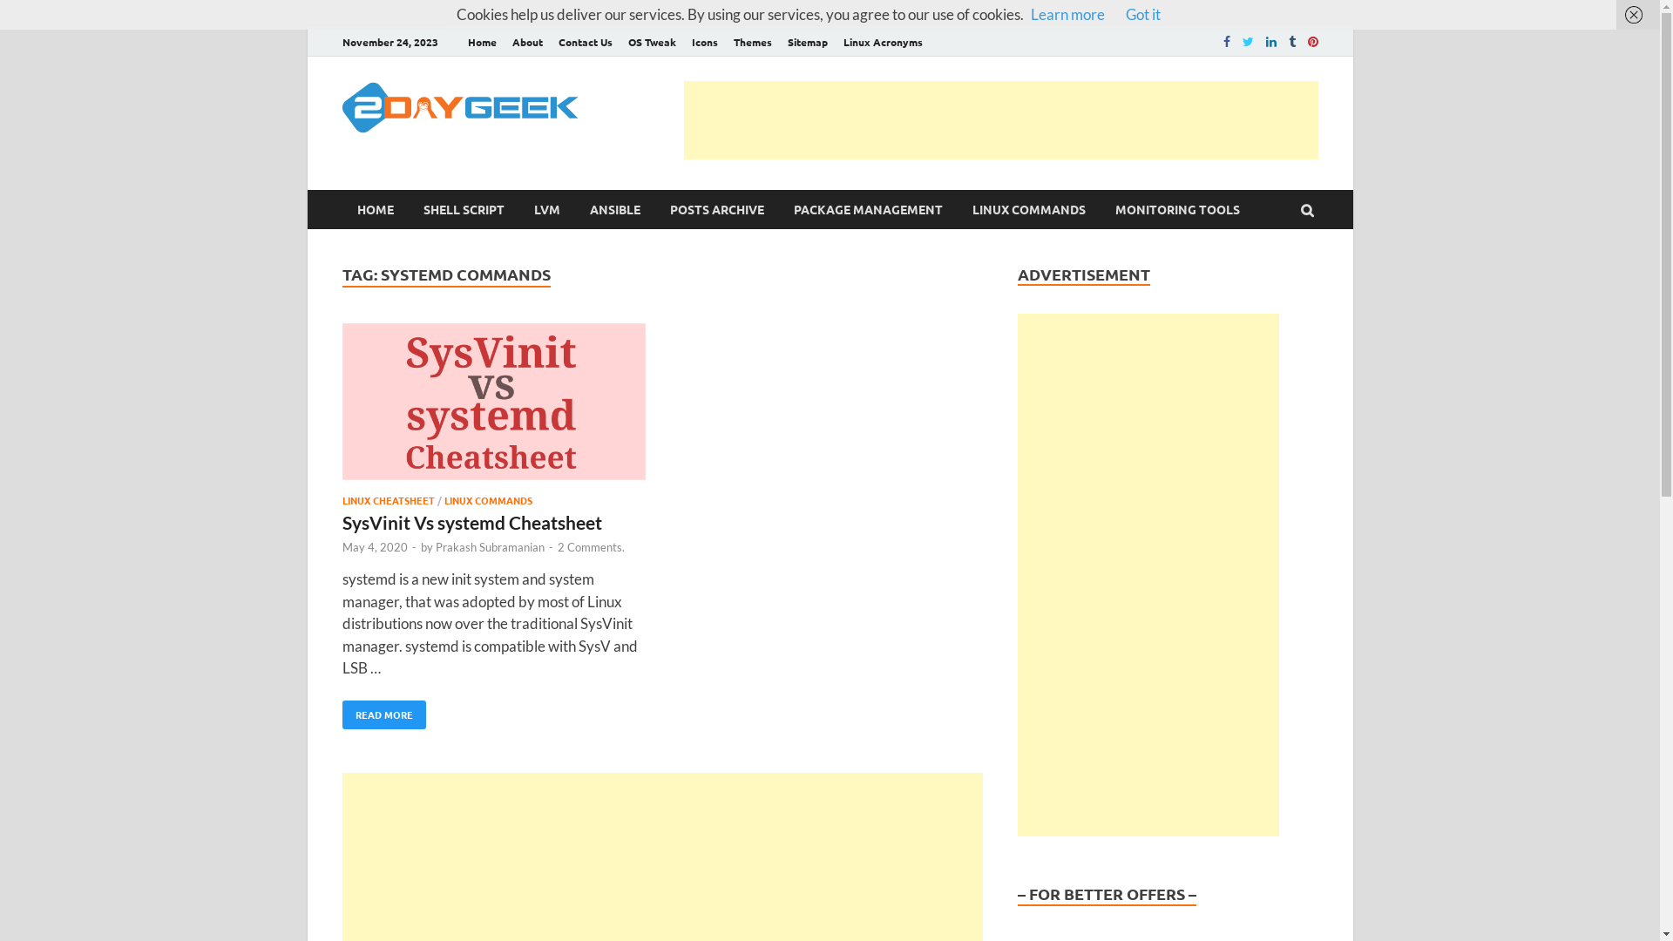  What do you see at coordinates (375, 547) in the screenshot?
I see `May 4, 2020` at bounding box center [375, 547].